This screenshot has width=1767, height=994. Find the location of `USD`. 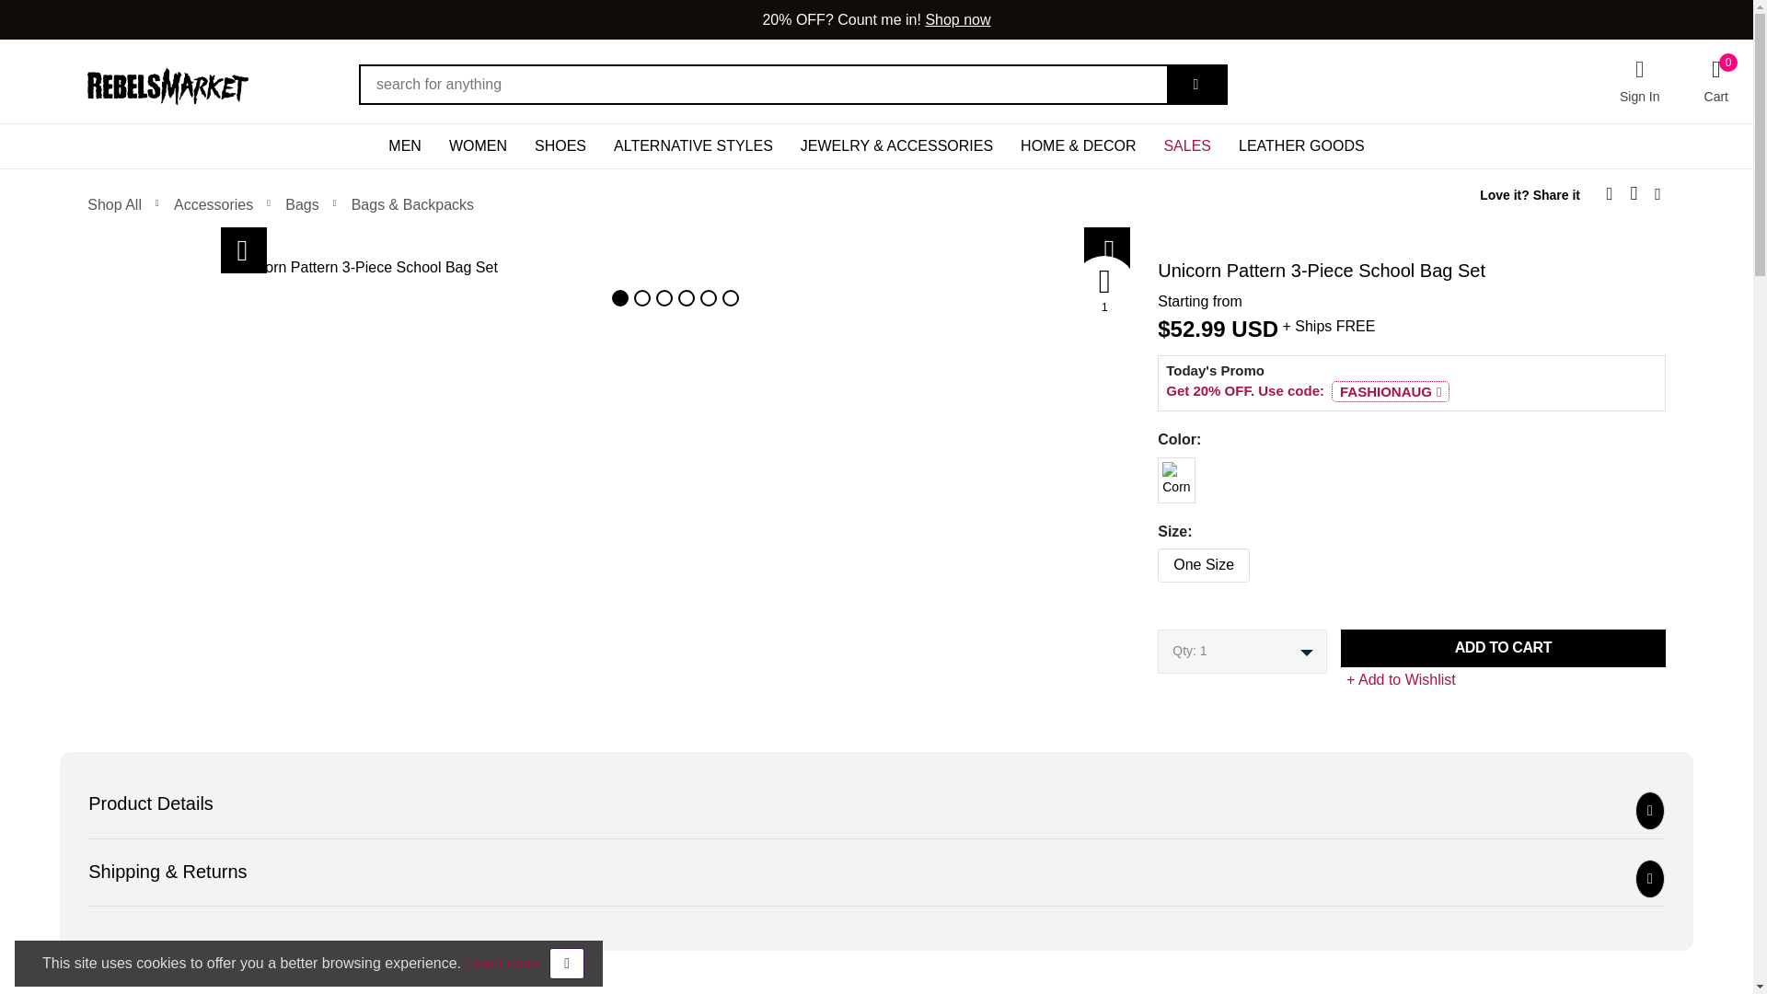

USD is located at coordinates (1254, 329).